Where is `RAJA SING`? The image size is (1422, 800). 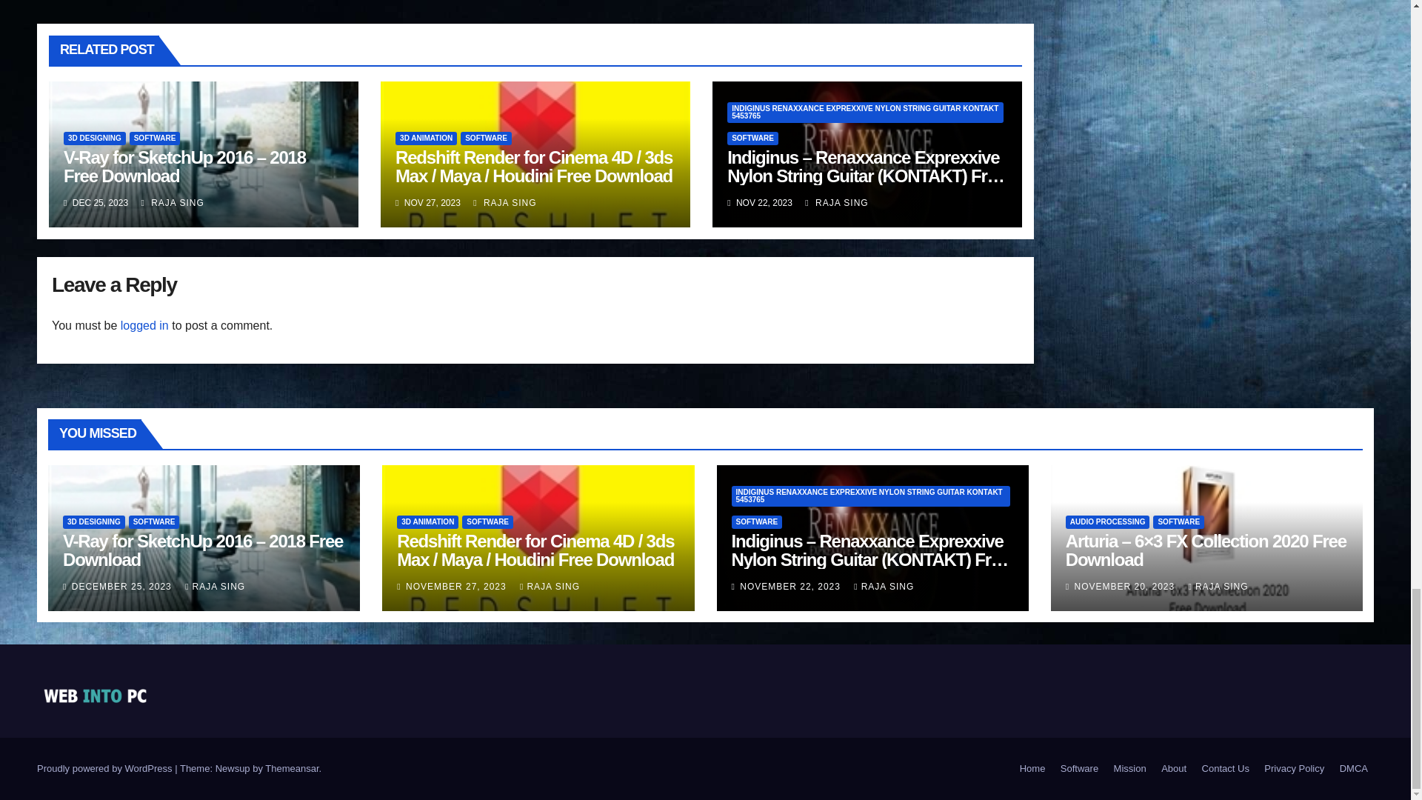 RAJA SING is located at coordinates (835, 202).